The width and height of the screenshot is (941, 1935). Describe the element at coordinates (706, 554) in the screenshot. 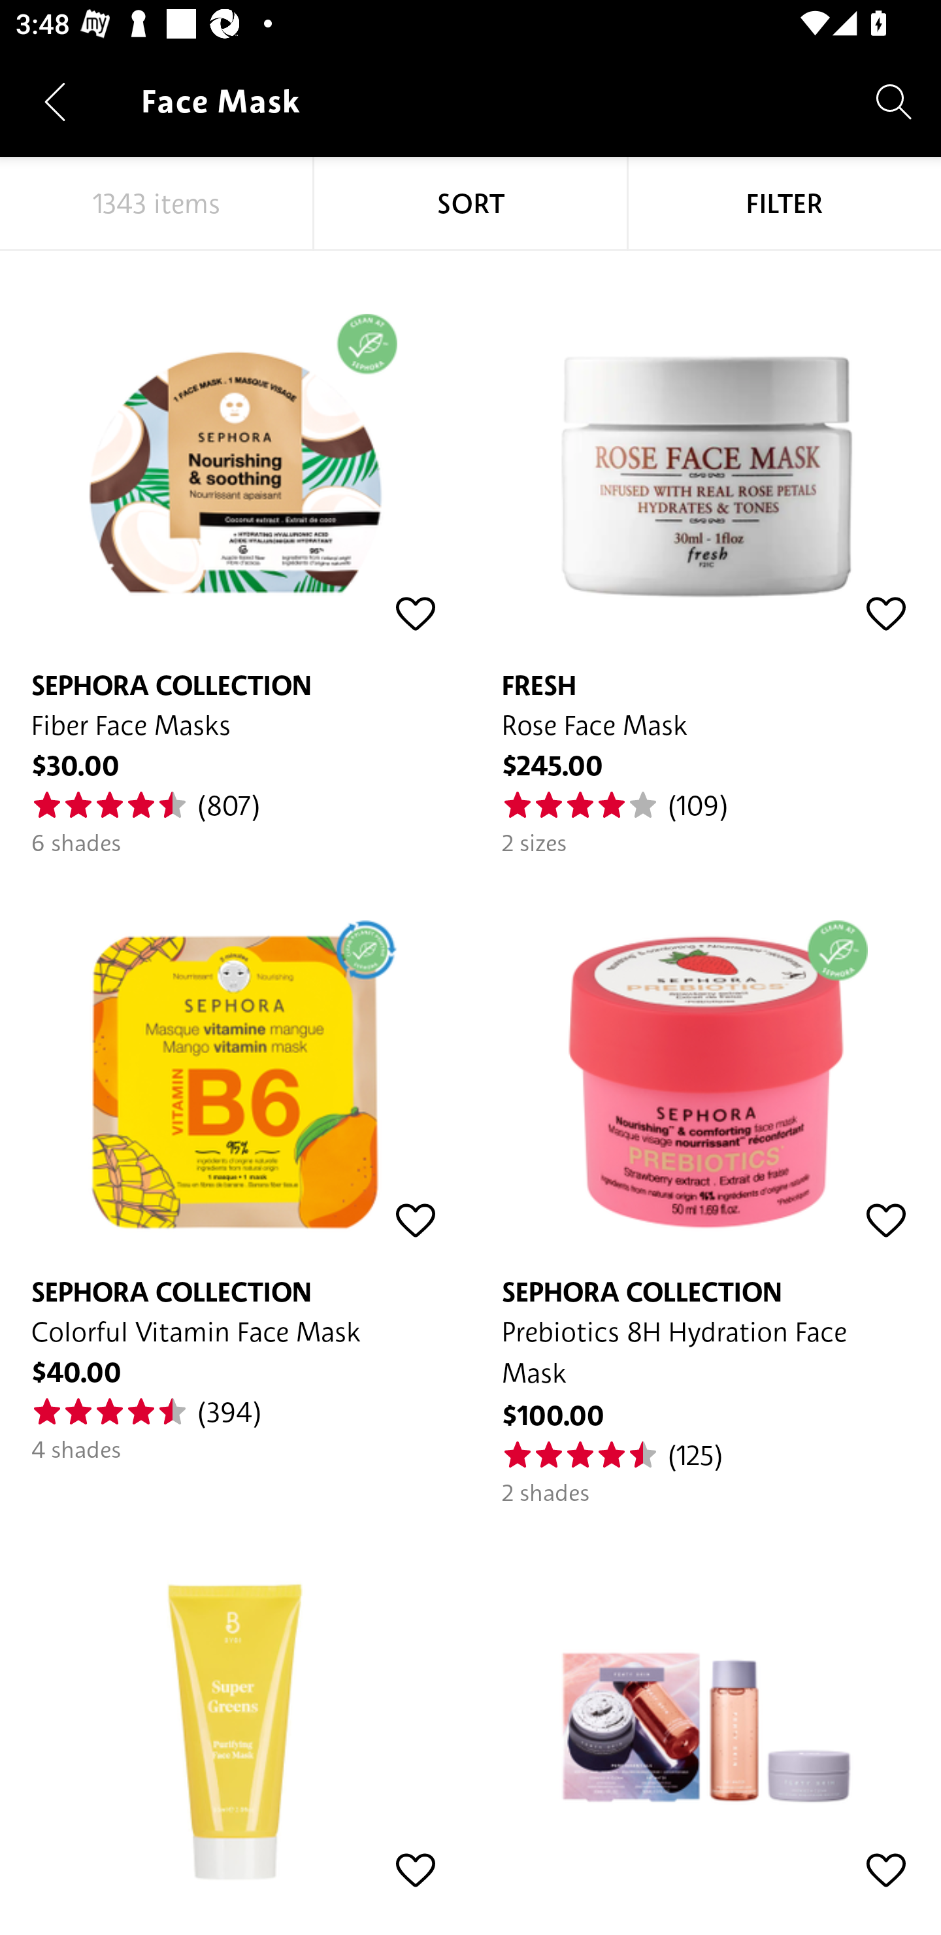

I see `FRESH Rose Face Mask $245.00 (109) 2 sizes` at that location.